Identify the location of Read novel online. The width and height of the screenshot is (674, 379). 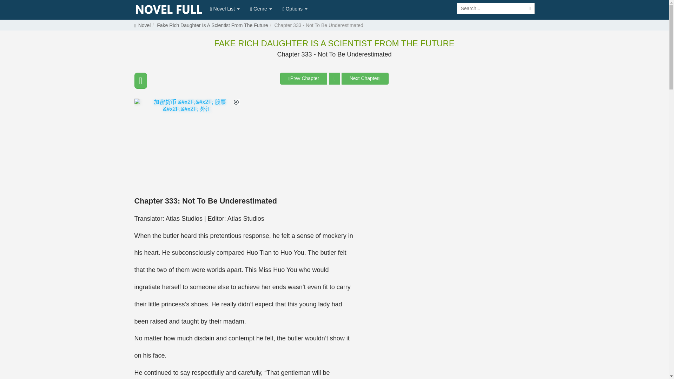
(168, 10).